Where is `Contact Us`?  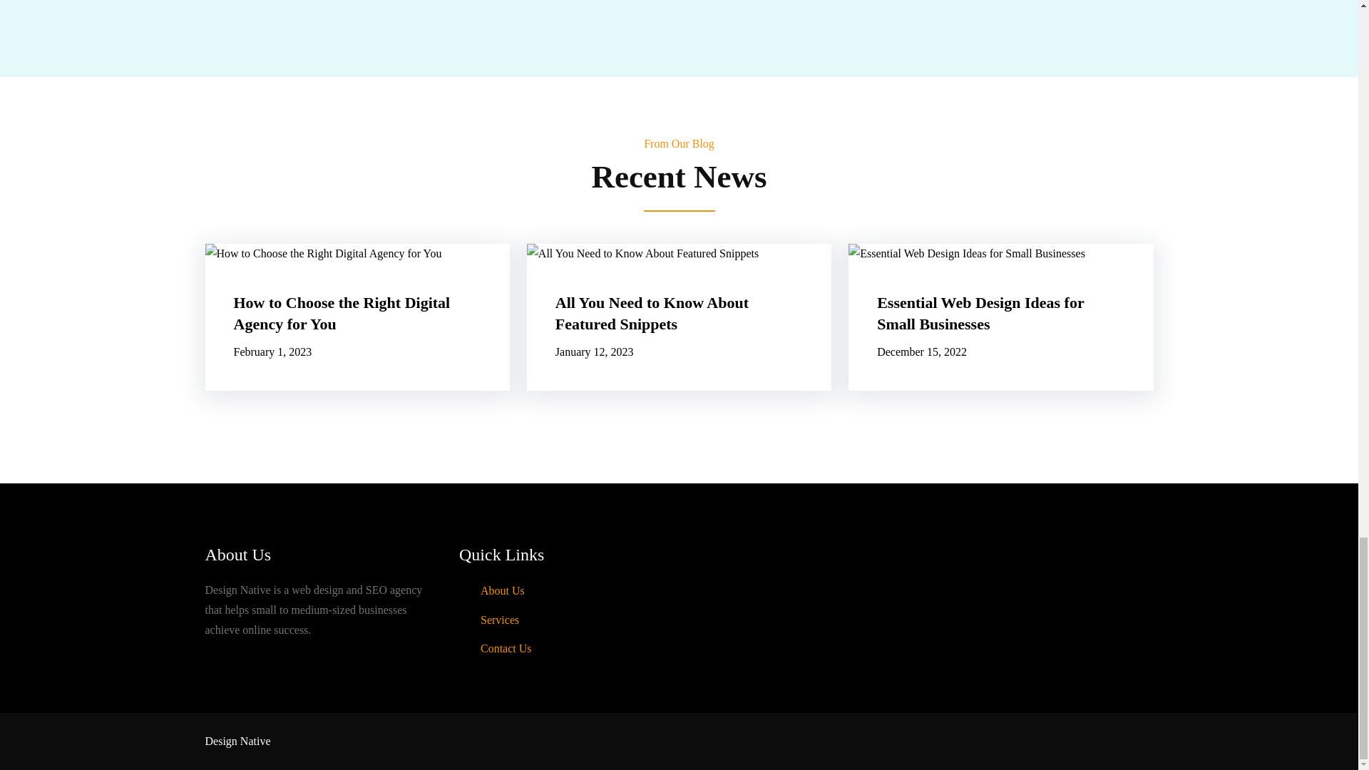
Contact Us is located at coordinates (506, 648).